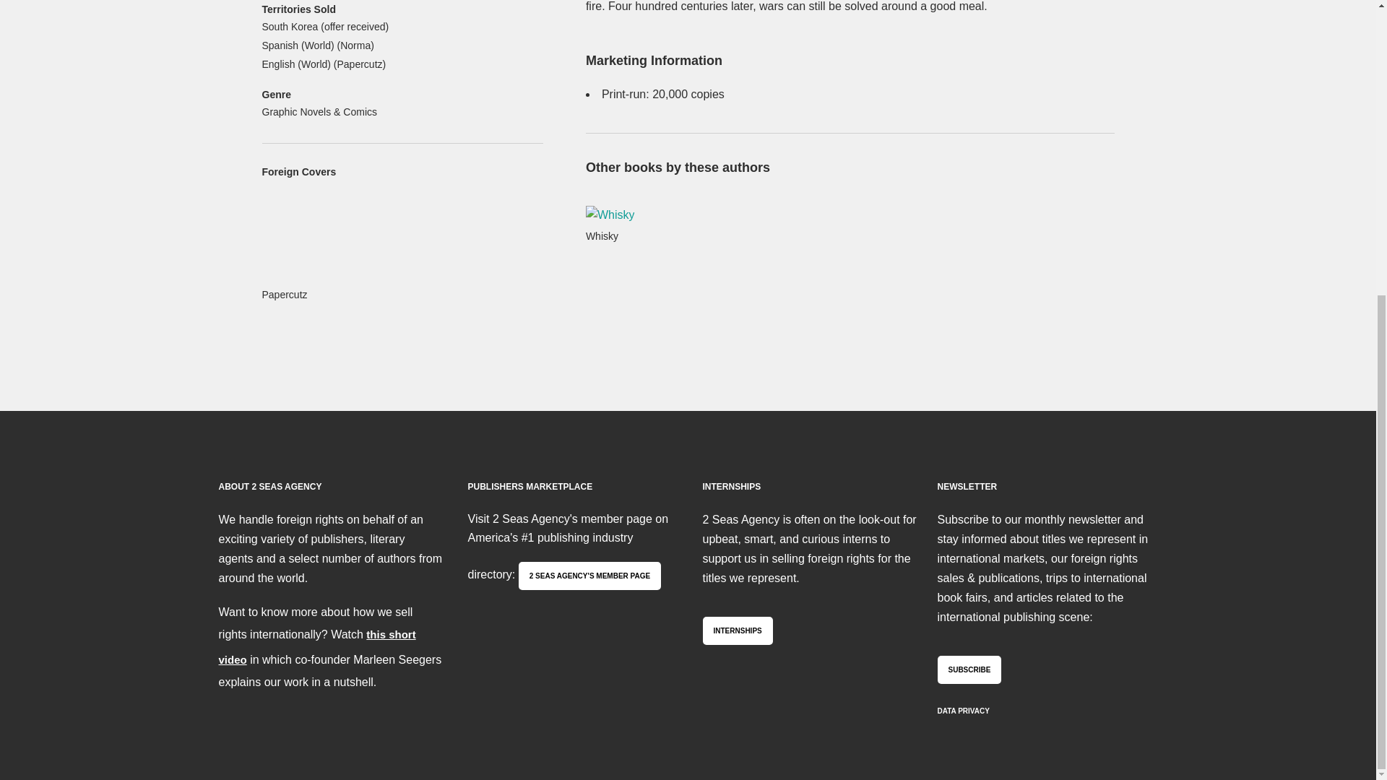 This screenshot has width=1387, height=780. Describe the element at coordinates (964, 711) in the screenshot. I see `DATA PRIVACY` at that location.